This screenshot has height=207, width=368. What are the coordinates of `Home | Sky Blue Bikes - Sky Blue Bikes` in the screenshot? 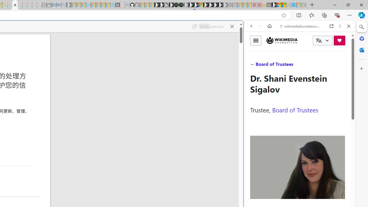 It's located at (198, 122).